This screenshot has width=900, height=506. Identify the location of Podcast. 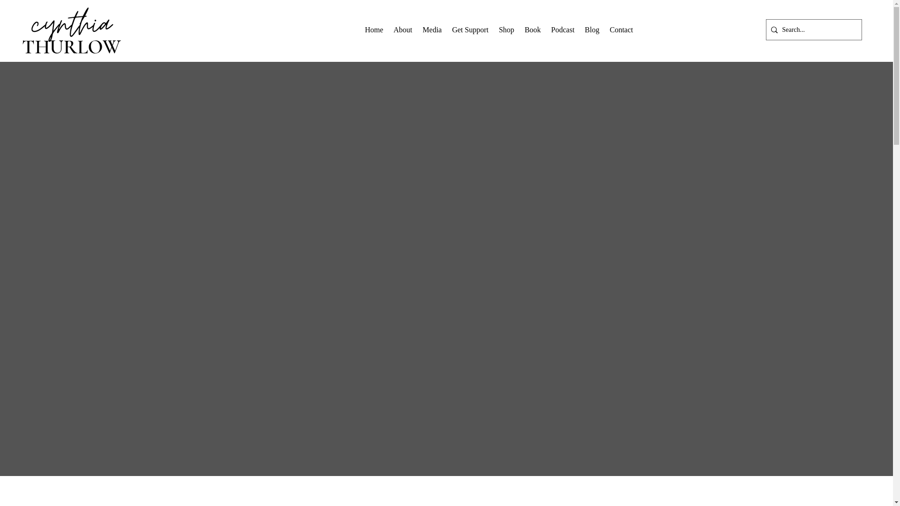
(562, 30).